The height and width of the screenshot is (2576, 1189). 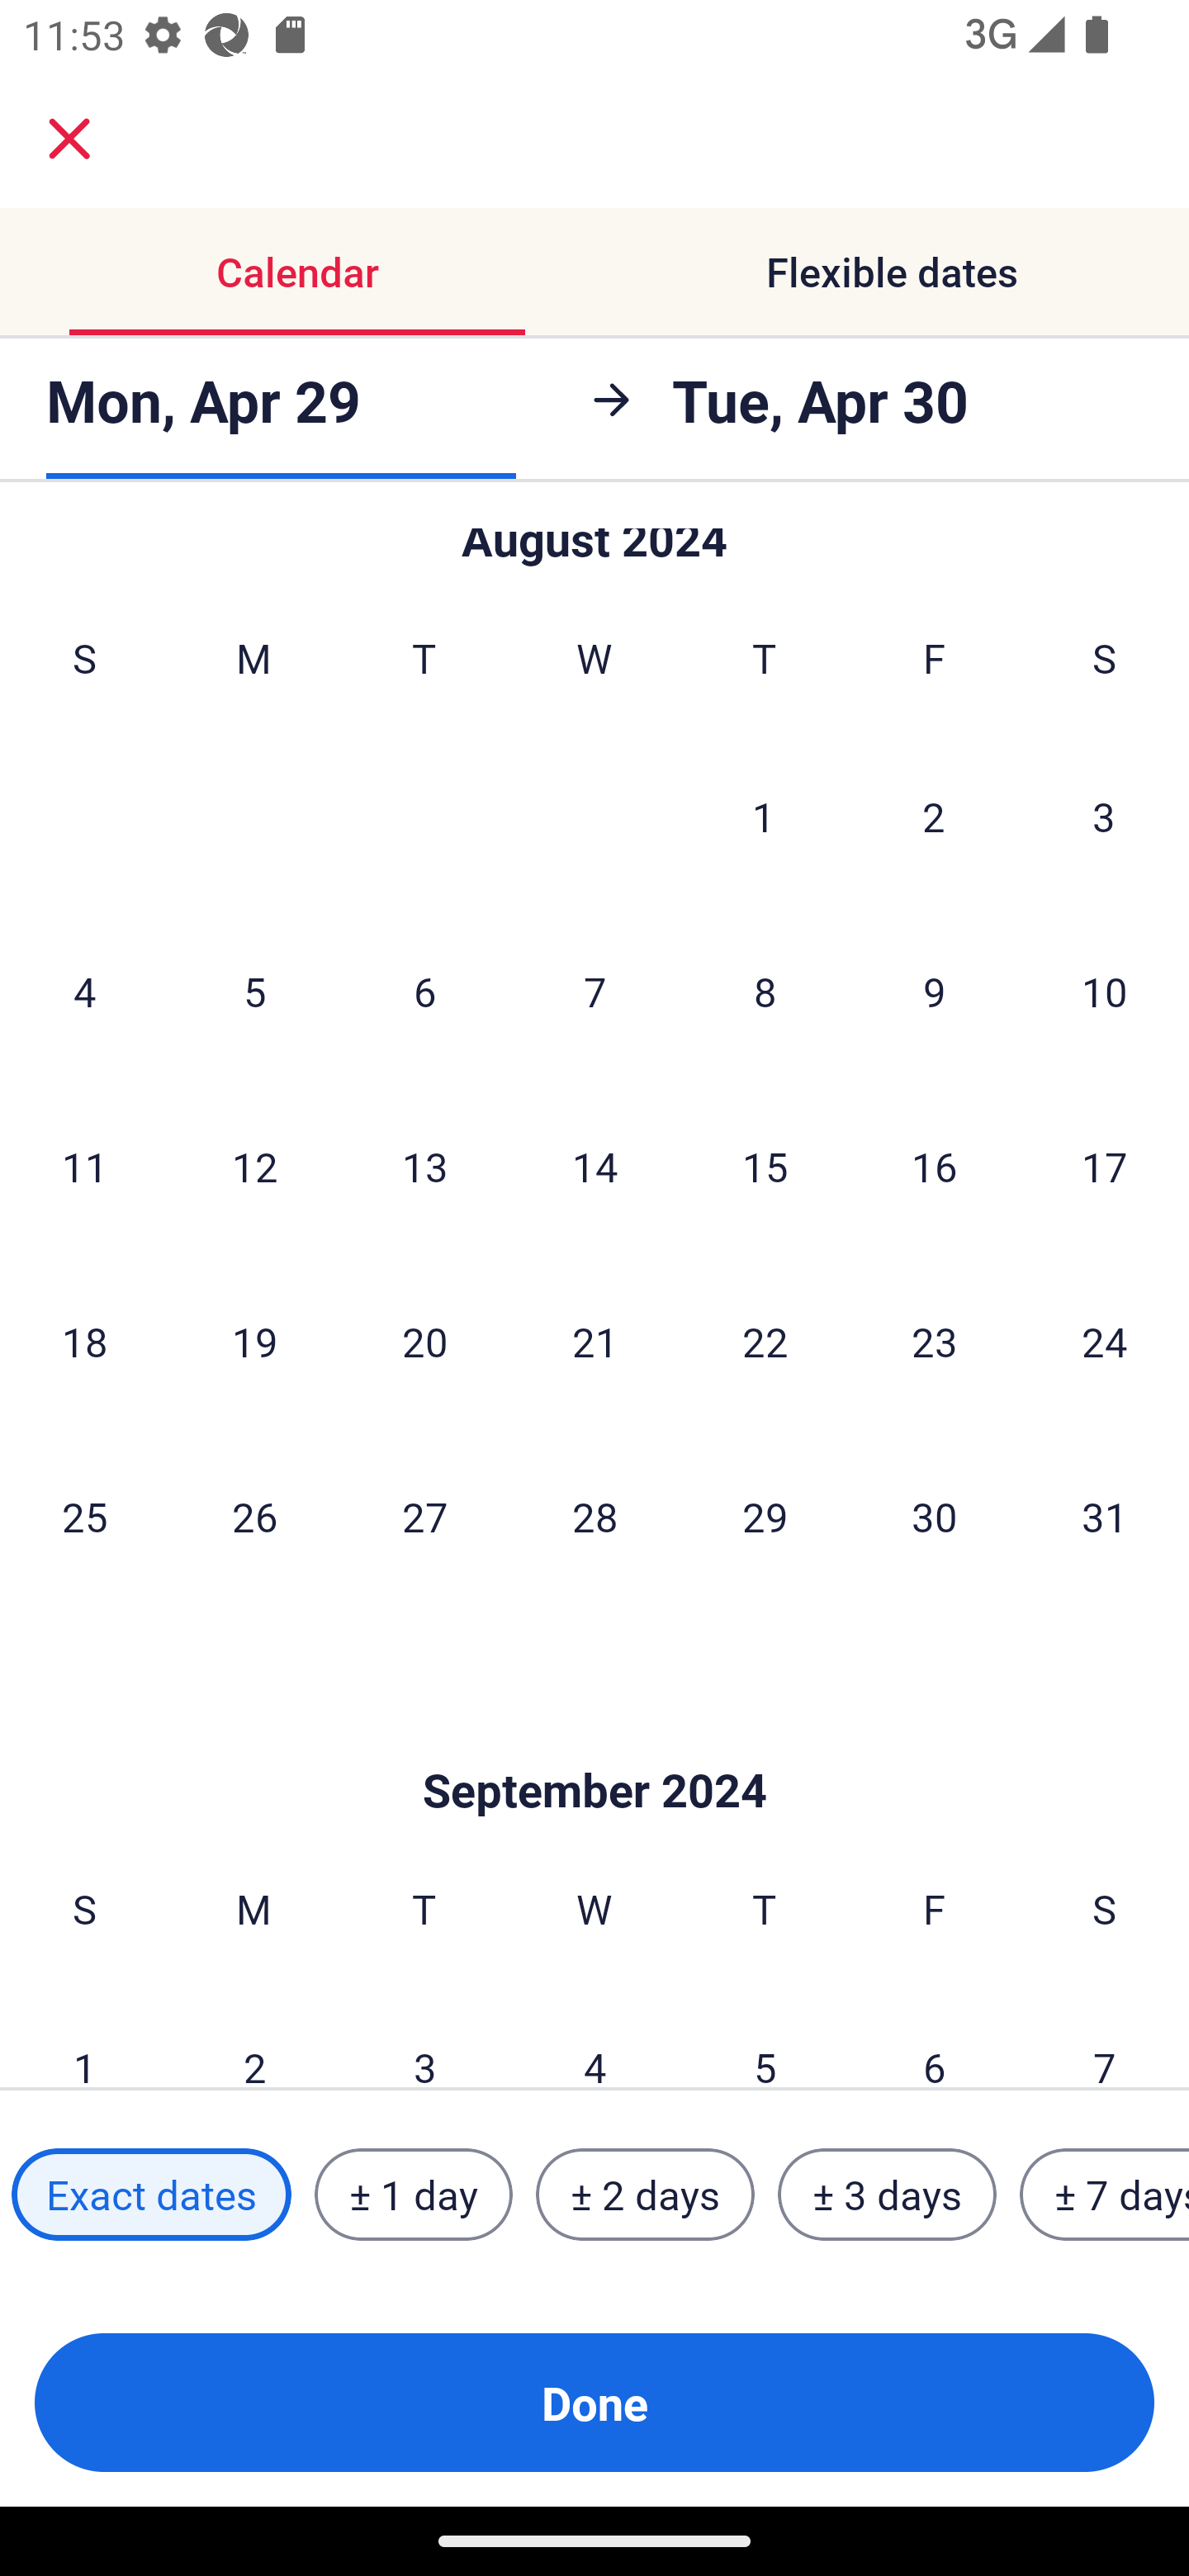 What do you see at coordinates (594, 992) in the screenshot?
I see `7 Wednesday, August 7, 2024` at bounding box center [594, 992].